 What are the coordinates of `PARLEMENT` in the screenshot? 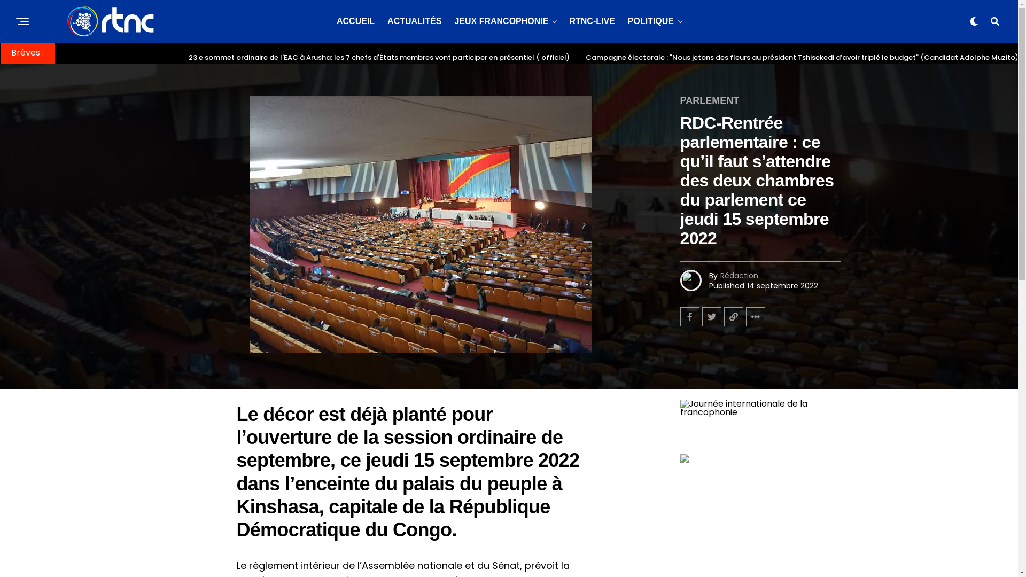 It's located at (710, 100).